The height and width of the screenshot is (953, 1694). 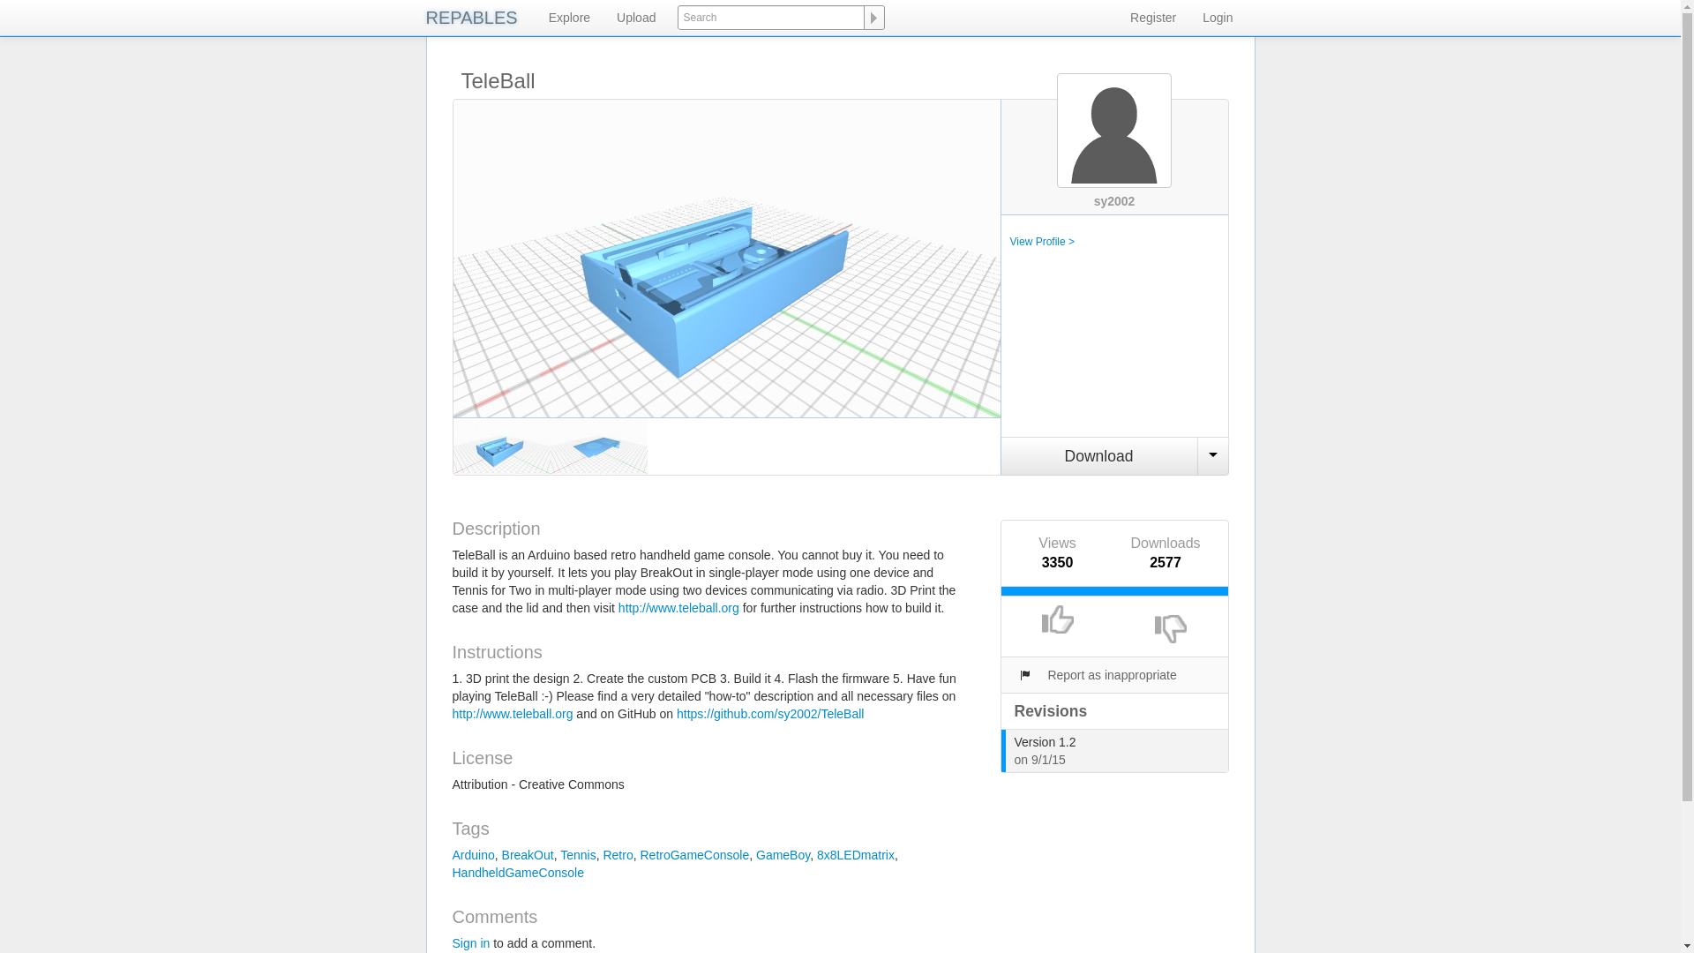 I want to click on GameBoy, so click(x=782, y=855).